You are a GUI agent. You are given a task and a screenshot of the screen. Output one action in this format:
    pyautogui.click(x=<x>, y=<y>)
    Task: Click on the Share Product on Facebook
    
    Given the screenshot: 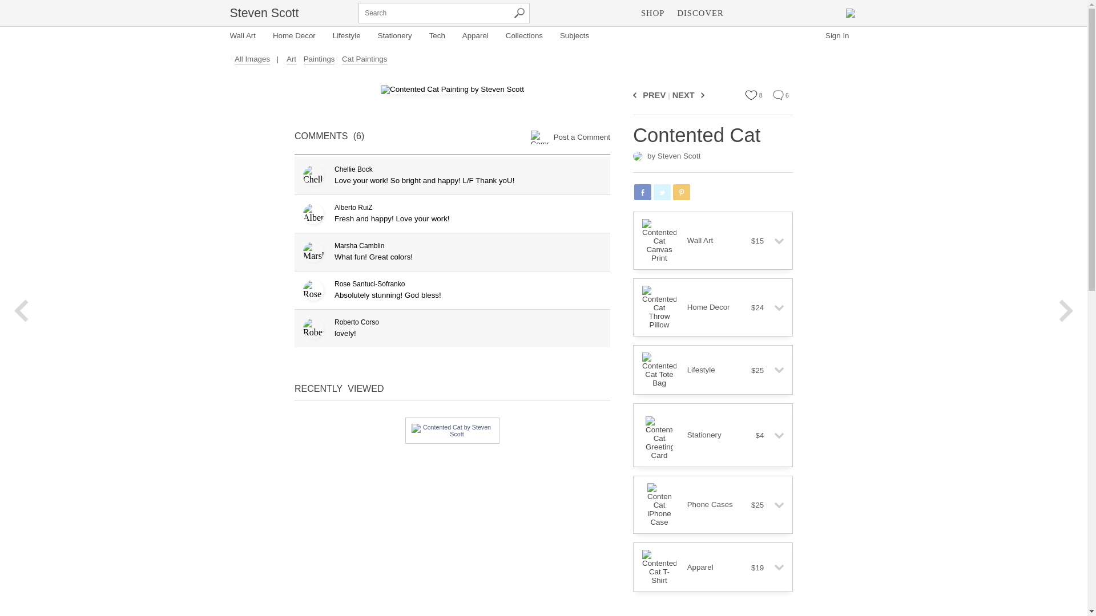 What is the action you would take?
    pyautogui.click(x=643, y=192)
    